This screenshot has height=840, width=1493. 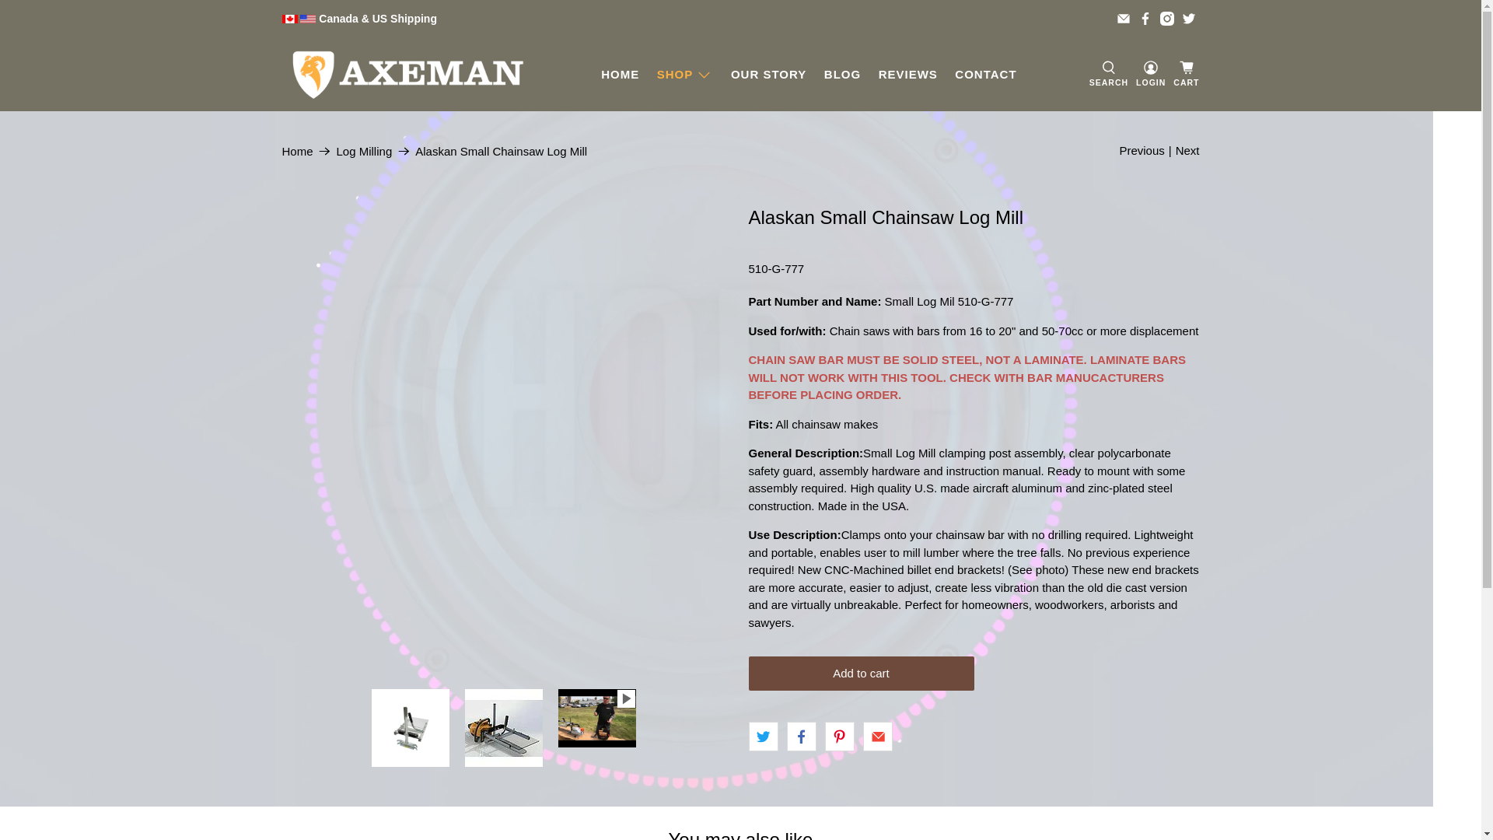 What do you see at coordinates (908, 75) in the screenshot?
I see `REVIEWS` at bounding box center [908, 75].